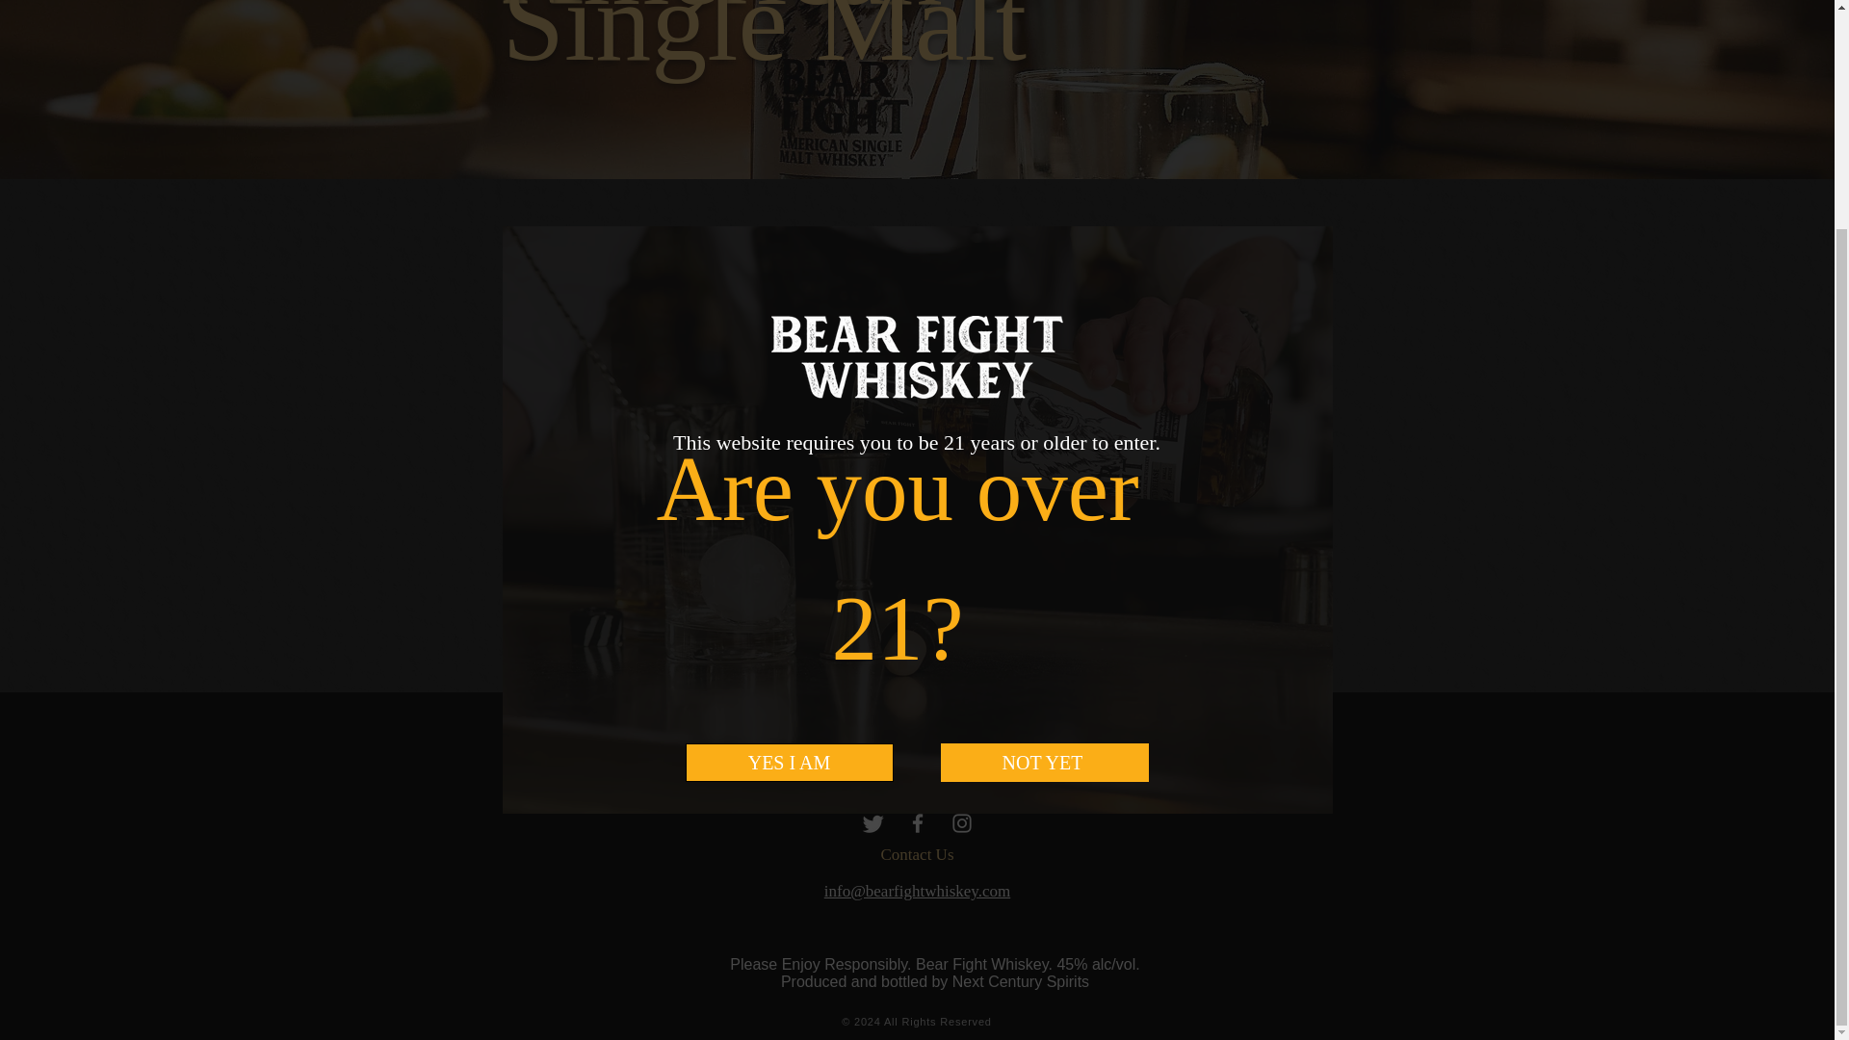 The image size is (1849, 1040). Describe the element at coordinates (1044, 481) in the screenshot. I see `NOT YET` at that location.